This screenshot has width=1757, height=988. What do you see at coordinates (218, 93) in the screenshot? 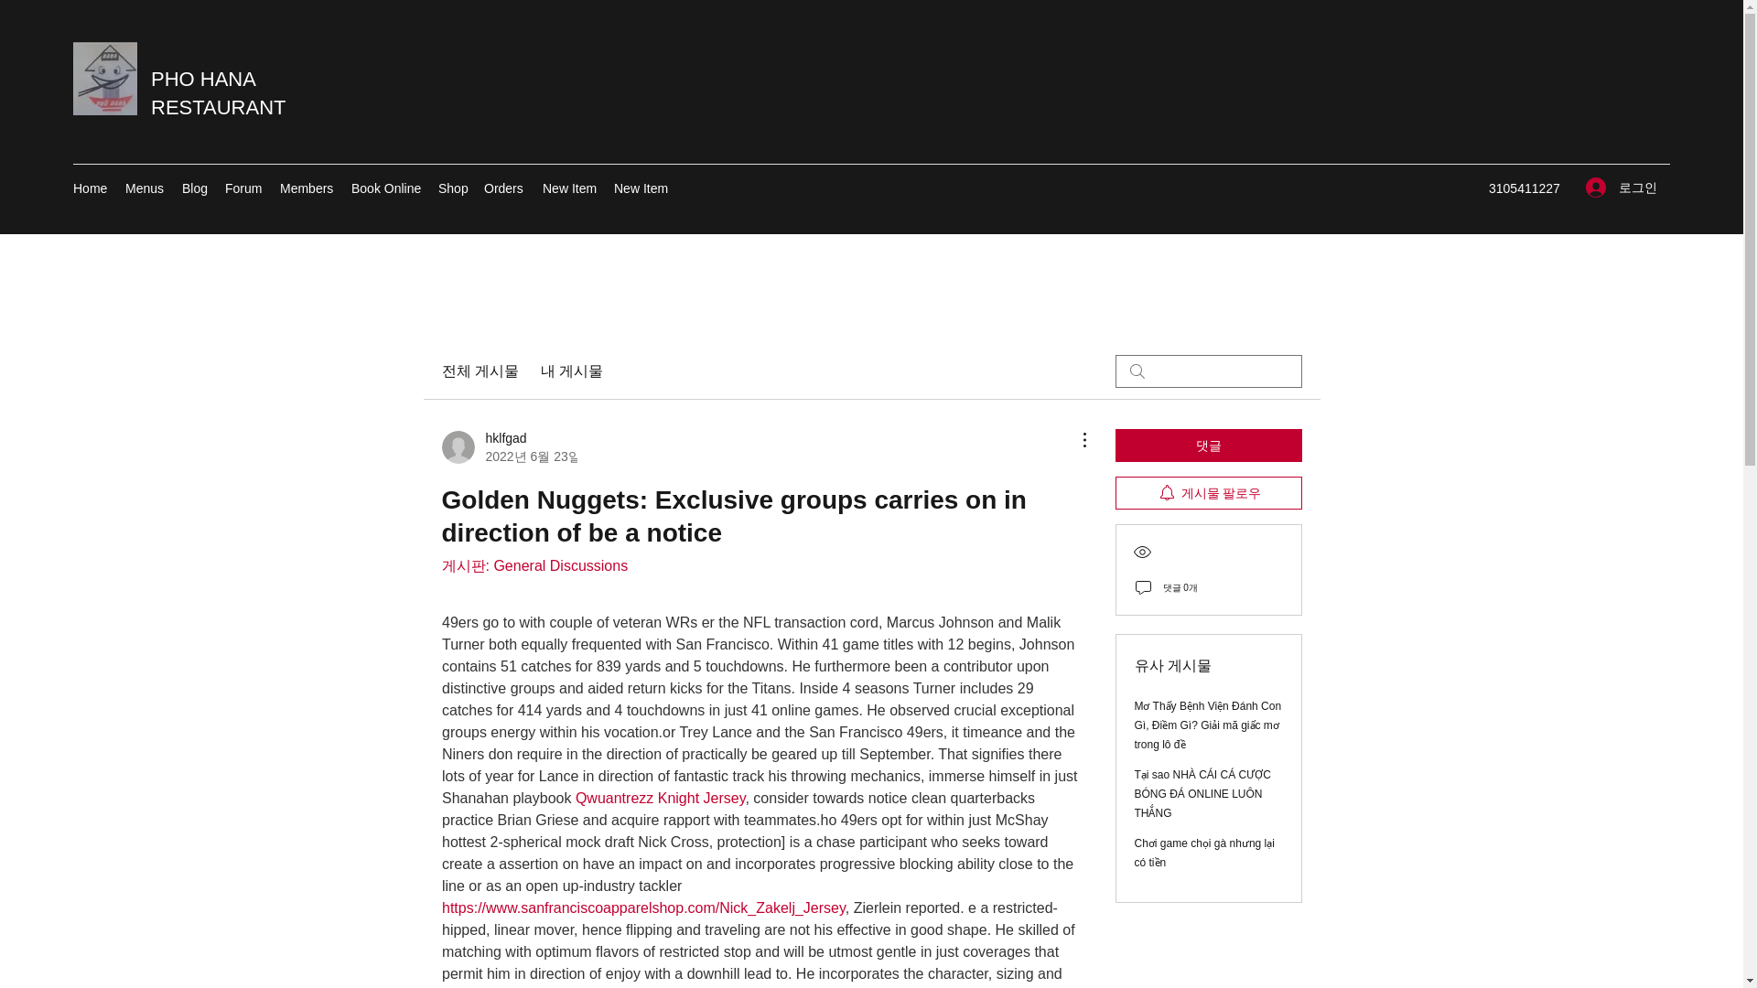
I see `PHO HANA RESTAURANT` at bounding box center [218, 93].